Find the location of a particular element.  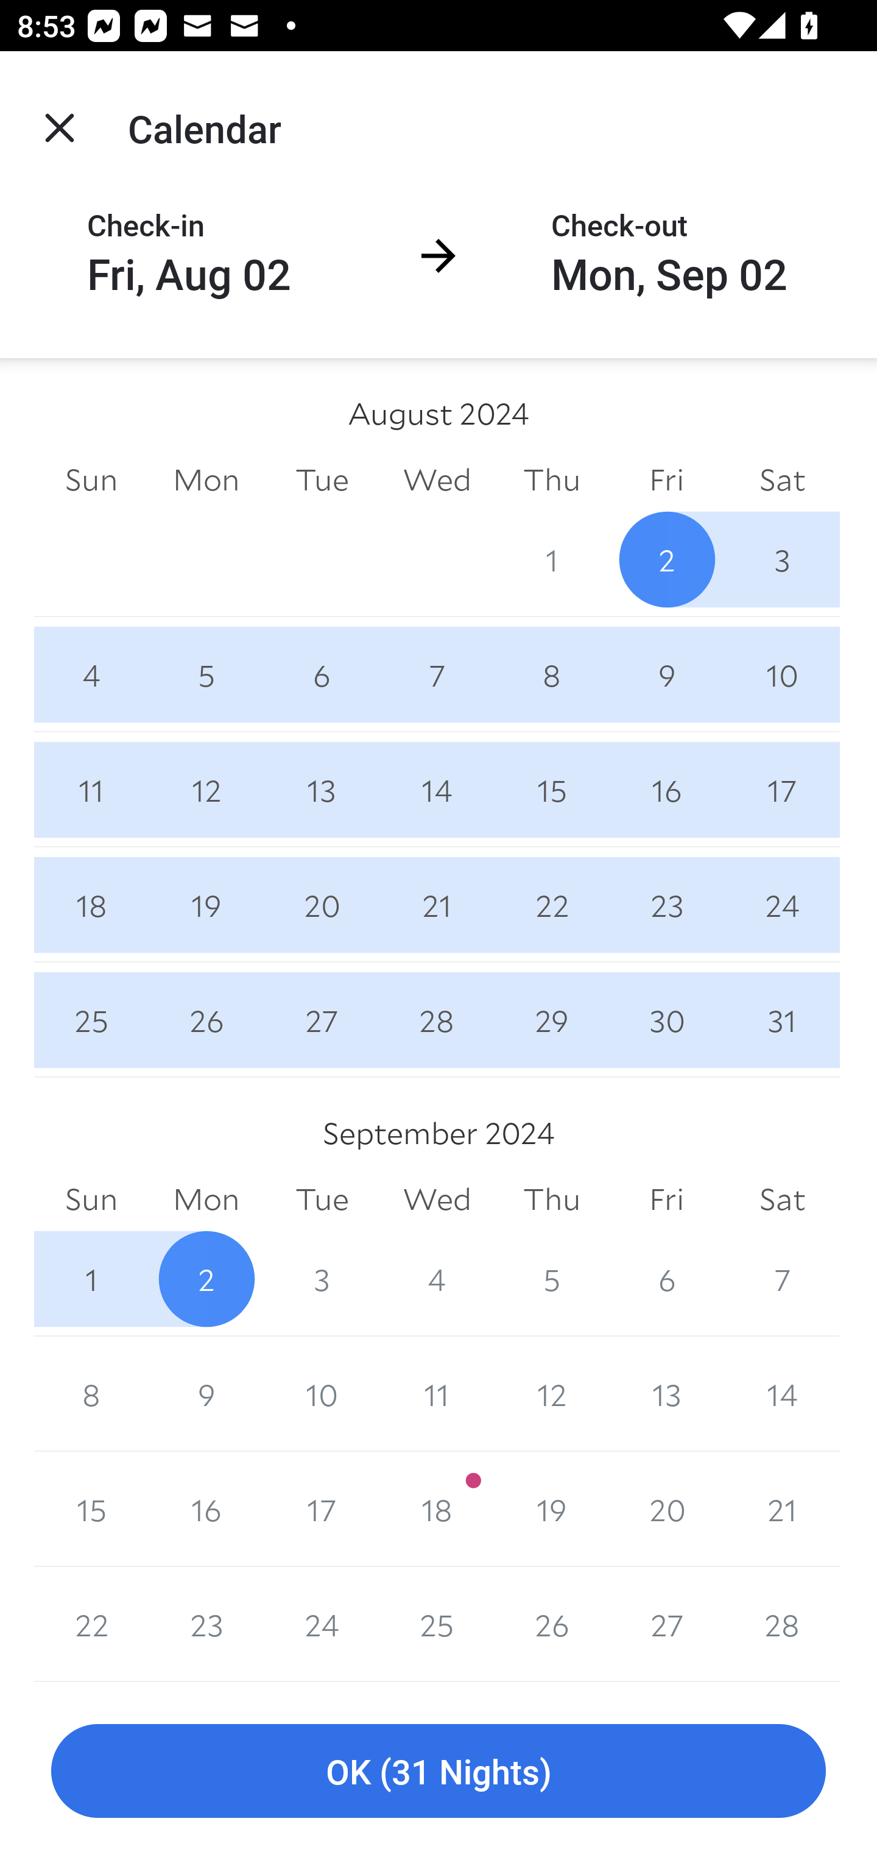

15 15 September 2024 is located at coordinates (91, 1509).